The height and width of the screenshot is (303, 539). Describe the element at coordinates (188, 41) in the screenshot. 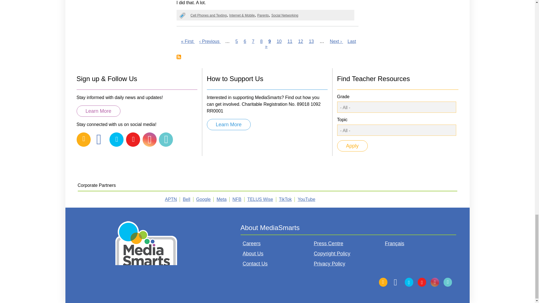

I see `Go to first page` at that location.